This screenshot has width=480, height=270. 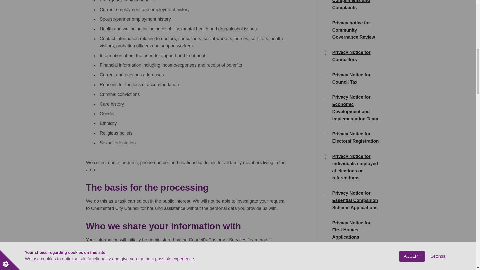 What do you see at coordinates (356, 256) in the screenshot?
I see `Privacy Notice for Gym and Fitness` at bounding box center [356, 256].